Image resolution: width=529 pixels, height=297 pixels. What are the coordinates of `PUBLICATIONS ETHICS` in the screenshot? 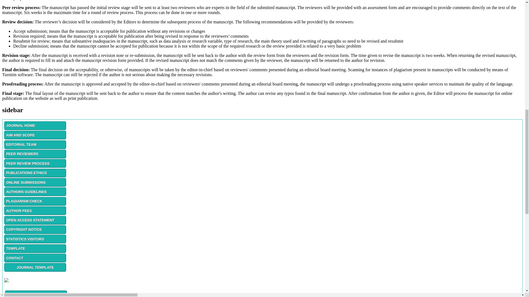 It's located at (35, 173).